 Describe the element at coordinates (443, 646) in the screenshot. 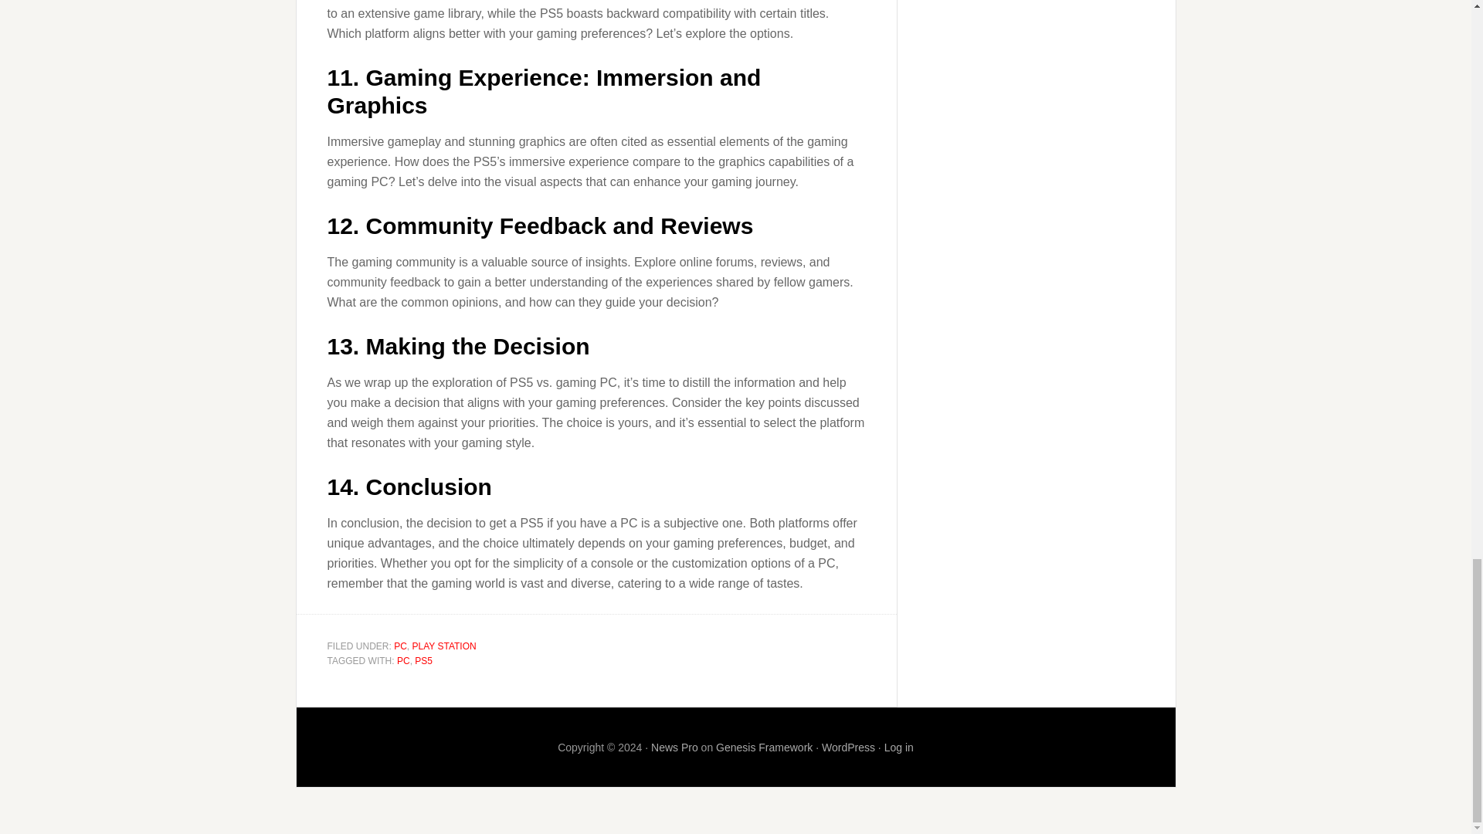

I see `PLAY STATION` at that location.